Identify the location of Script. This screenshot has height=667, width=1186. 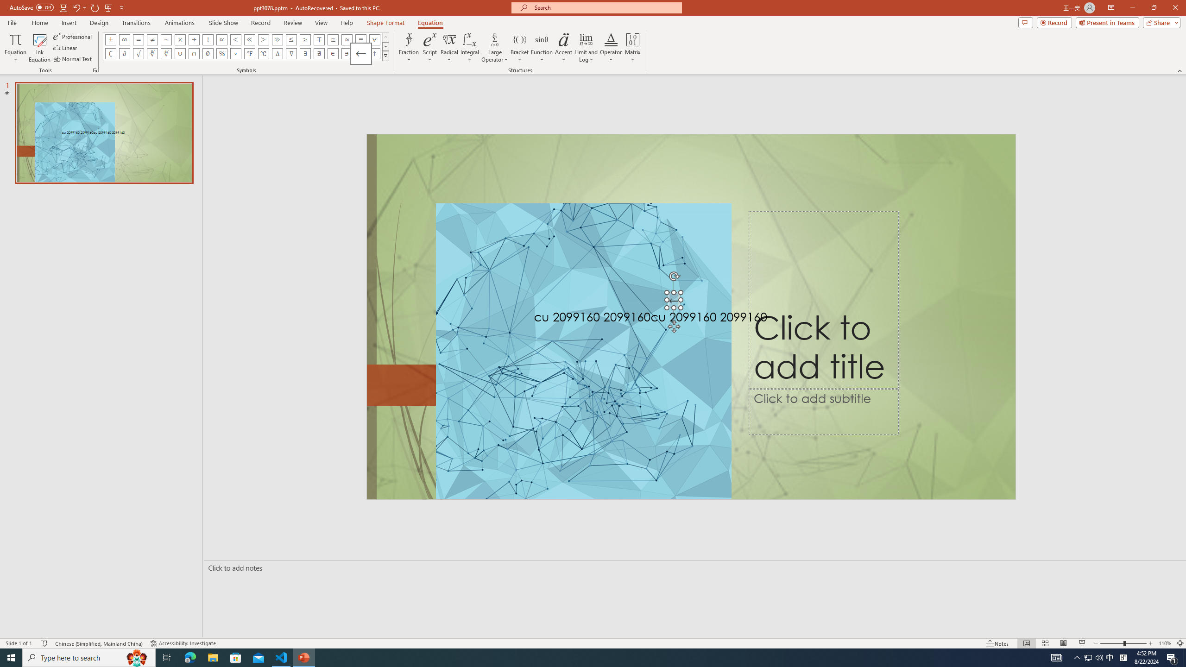
(430, 48).